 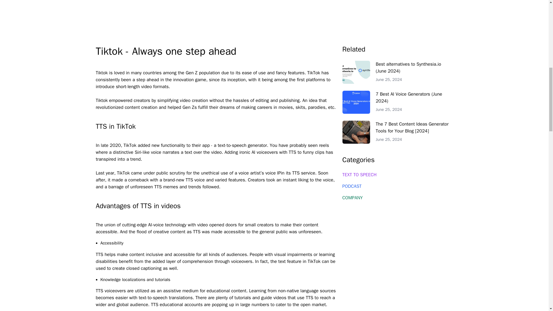 What do you see at coordinates (397, 175) in the screenshot?
I see `TEXT TO SPEECH` at bounding box center [397, 175].